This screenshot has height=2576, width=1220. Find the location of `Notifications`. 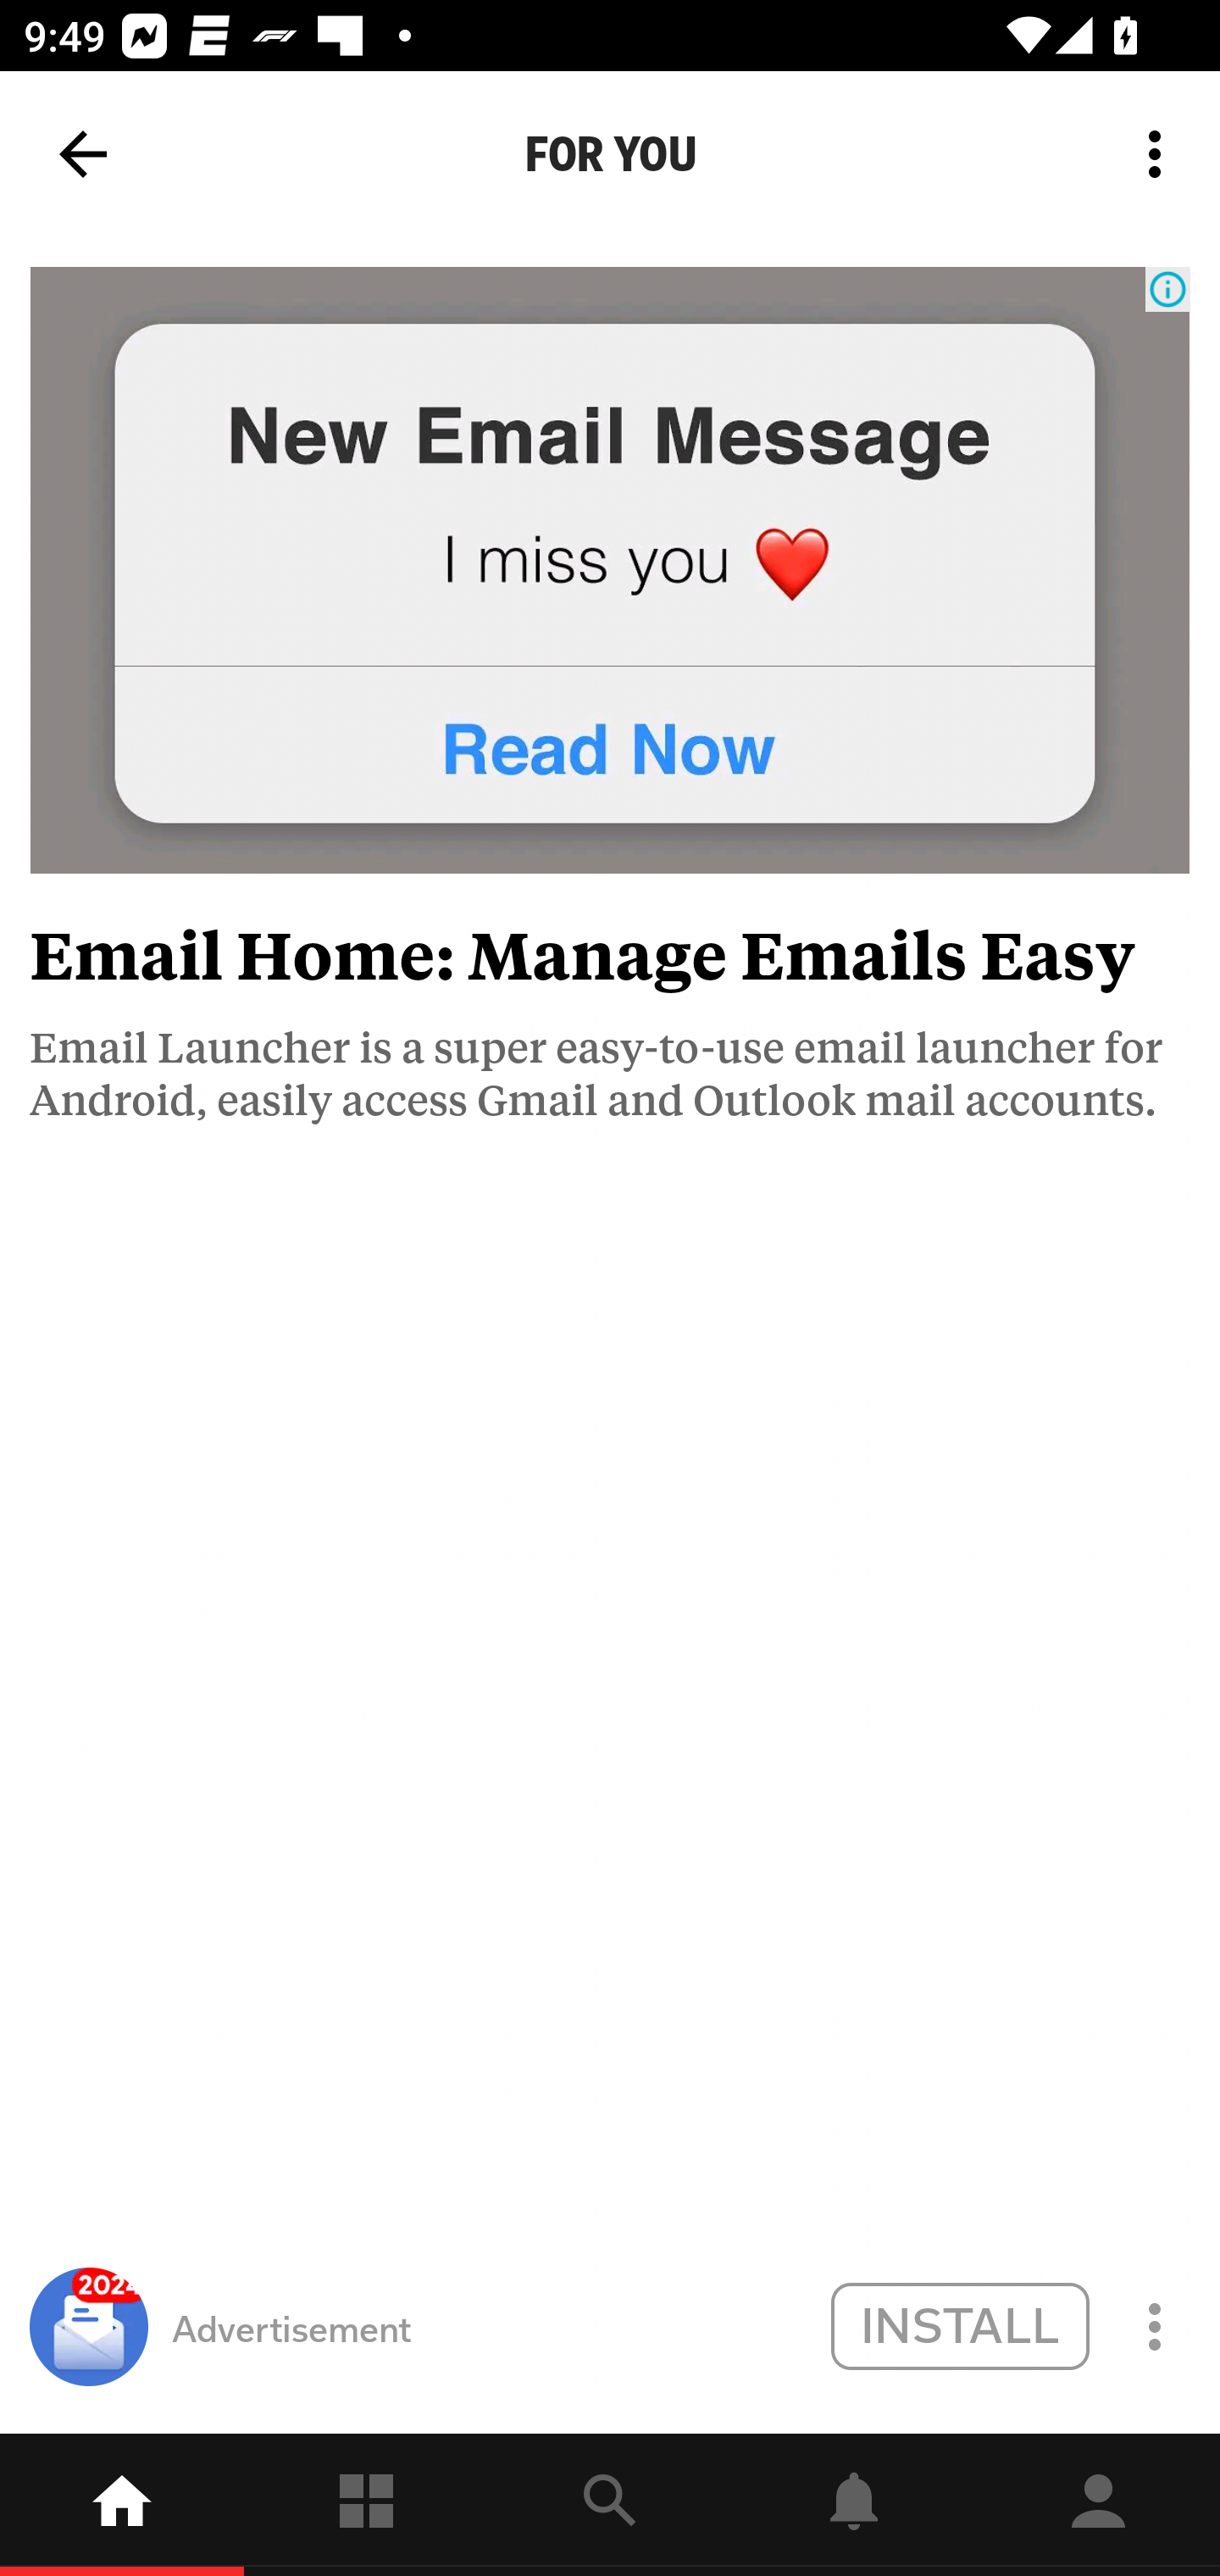

Notifications is located at coordinates (854, 2505).